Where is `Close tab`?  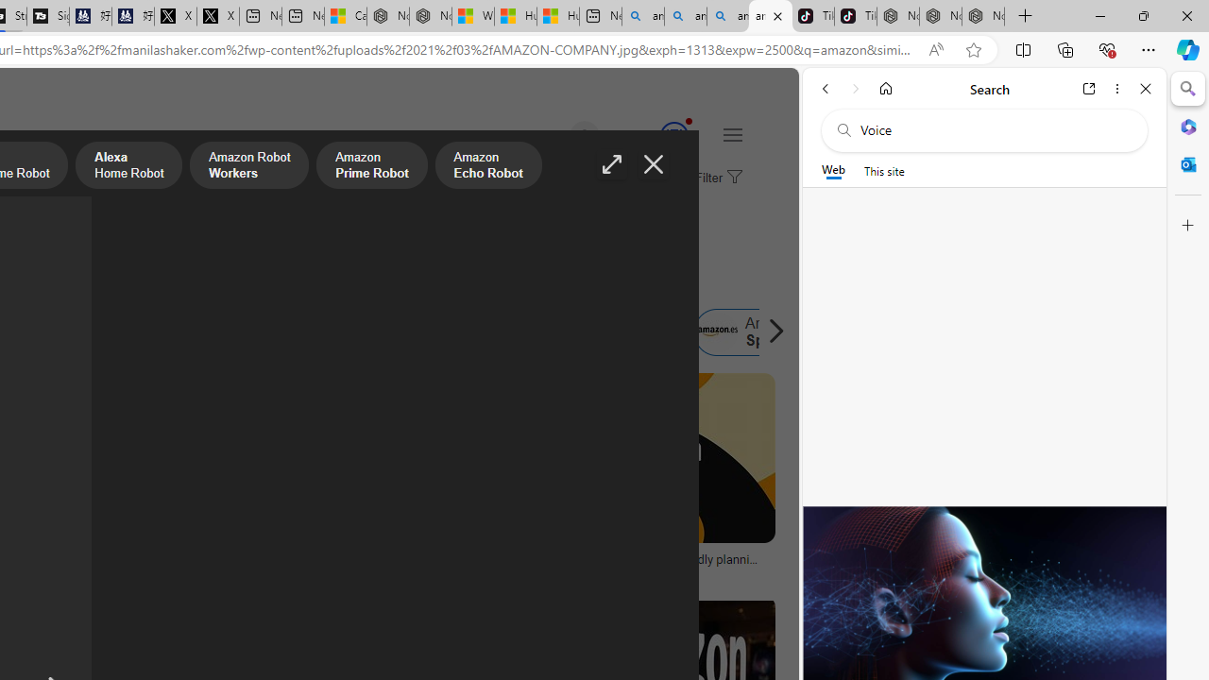 Close tab is located at coordinates (778, 15).